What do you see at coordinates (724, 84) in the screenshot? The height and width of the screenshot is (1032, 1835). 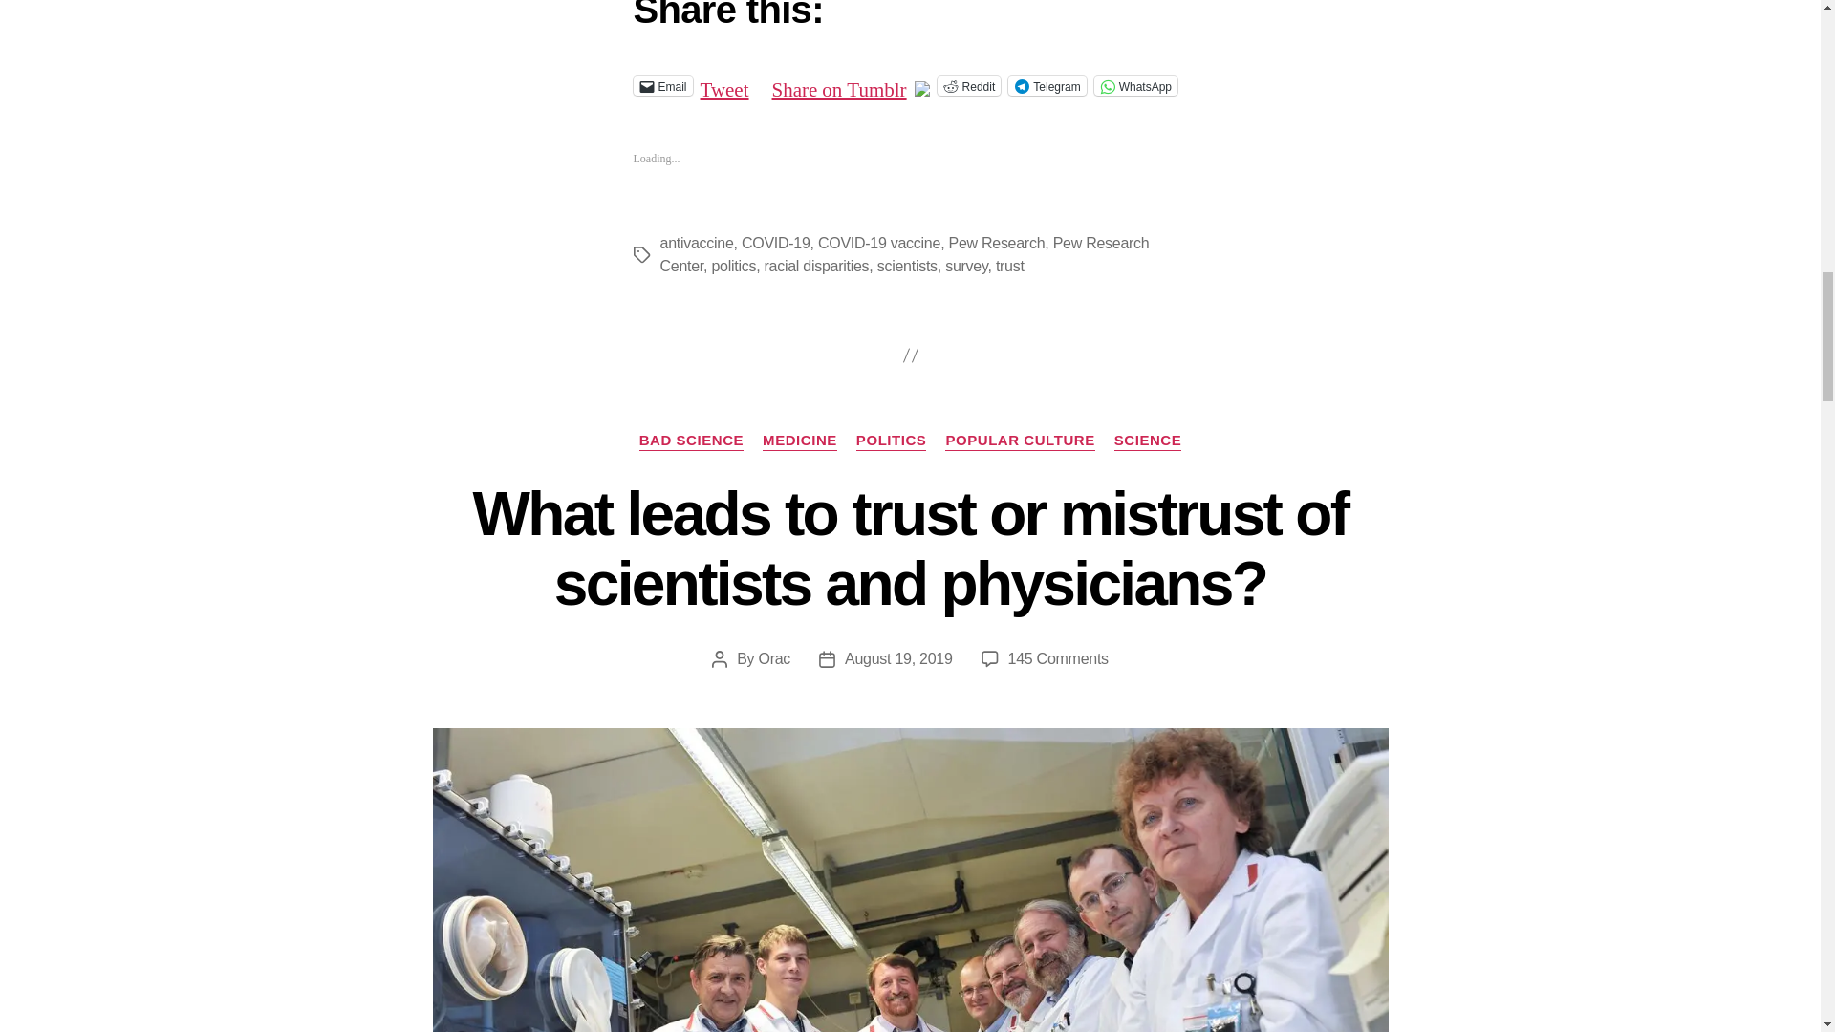 I see `Tweet` at bounding box center [724, 84].